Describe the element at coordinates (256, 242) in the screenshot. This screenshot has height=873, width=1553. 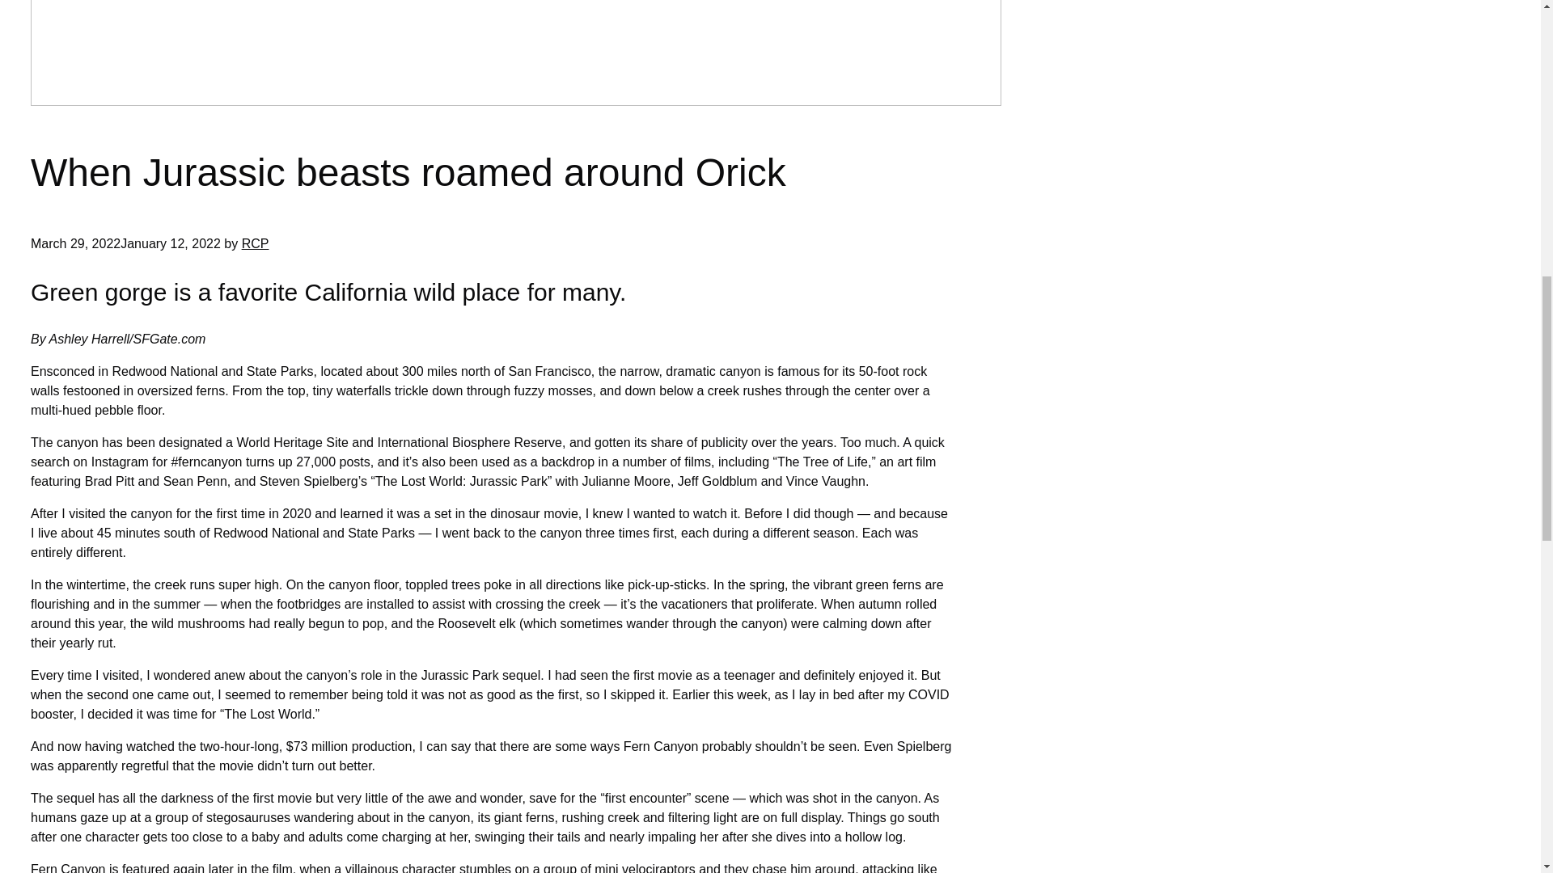
I see `View all posts by RCP` at that location.